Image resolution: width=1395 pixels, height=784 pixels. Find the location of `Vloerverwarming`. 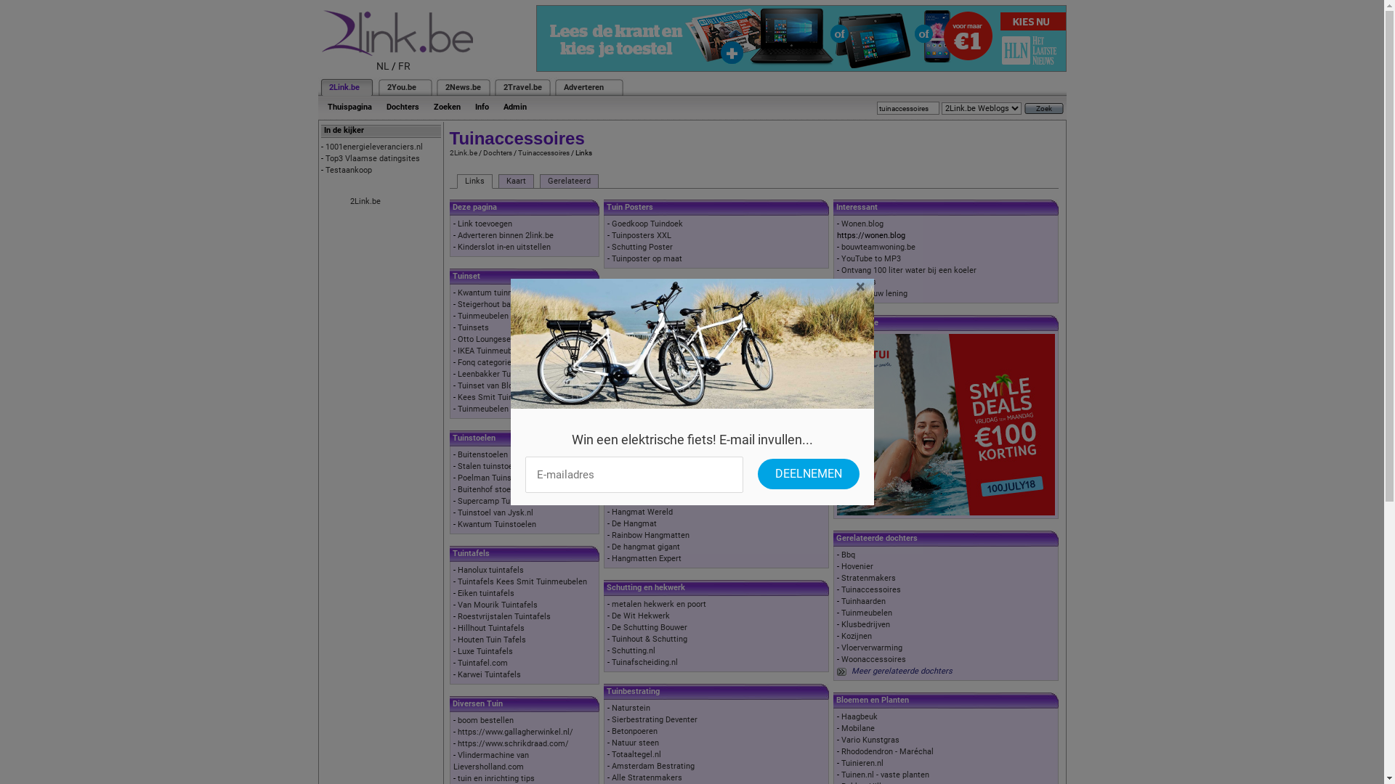

Vloerverwarming is located at coordinates (872, 648).